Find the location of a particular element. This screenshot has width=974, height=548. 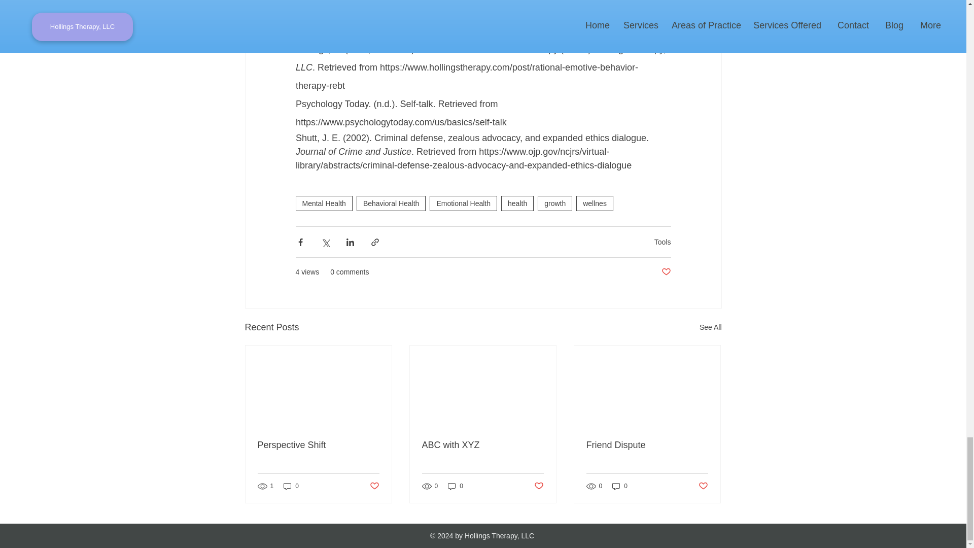

Behavioral Health is located at coordinates (391, 203).